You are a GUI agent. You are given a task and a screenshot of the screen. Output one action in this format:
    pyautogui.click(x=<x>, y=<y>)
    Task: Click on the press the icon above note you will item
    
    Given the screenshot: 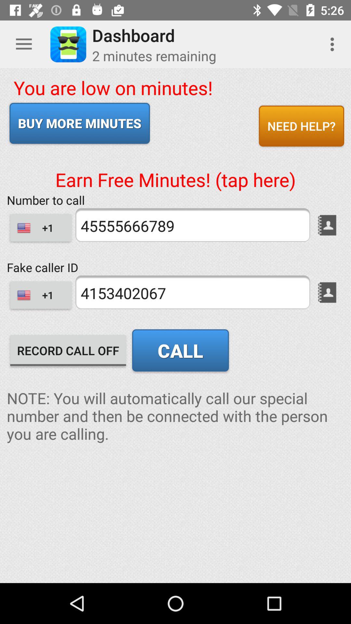 What is the action you would take?
    pyautogui.click(x=68, y=350)
    